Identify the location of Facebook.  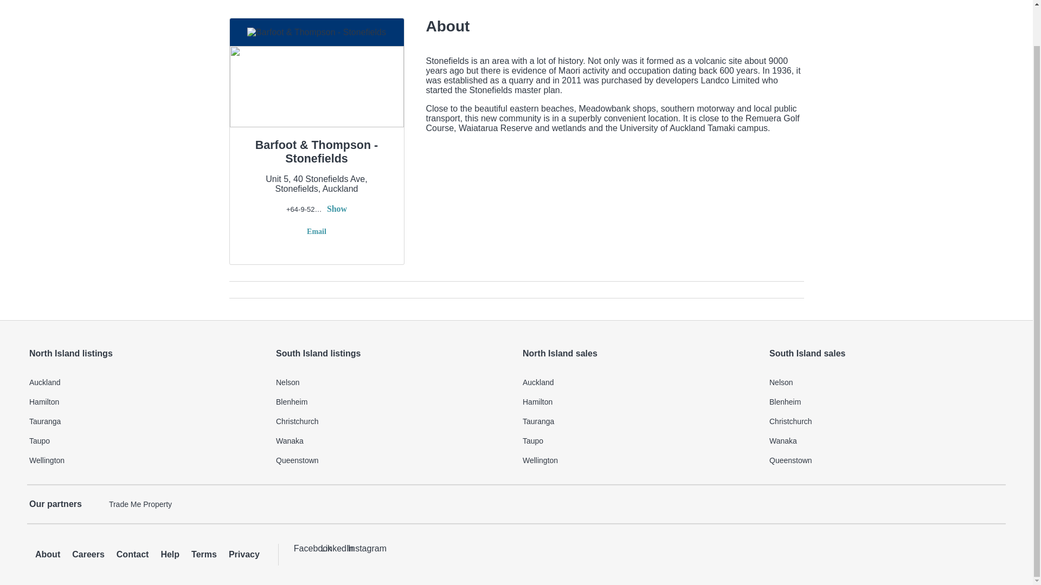
(304, 555).